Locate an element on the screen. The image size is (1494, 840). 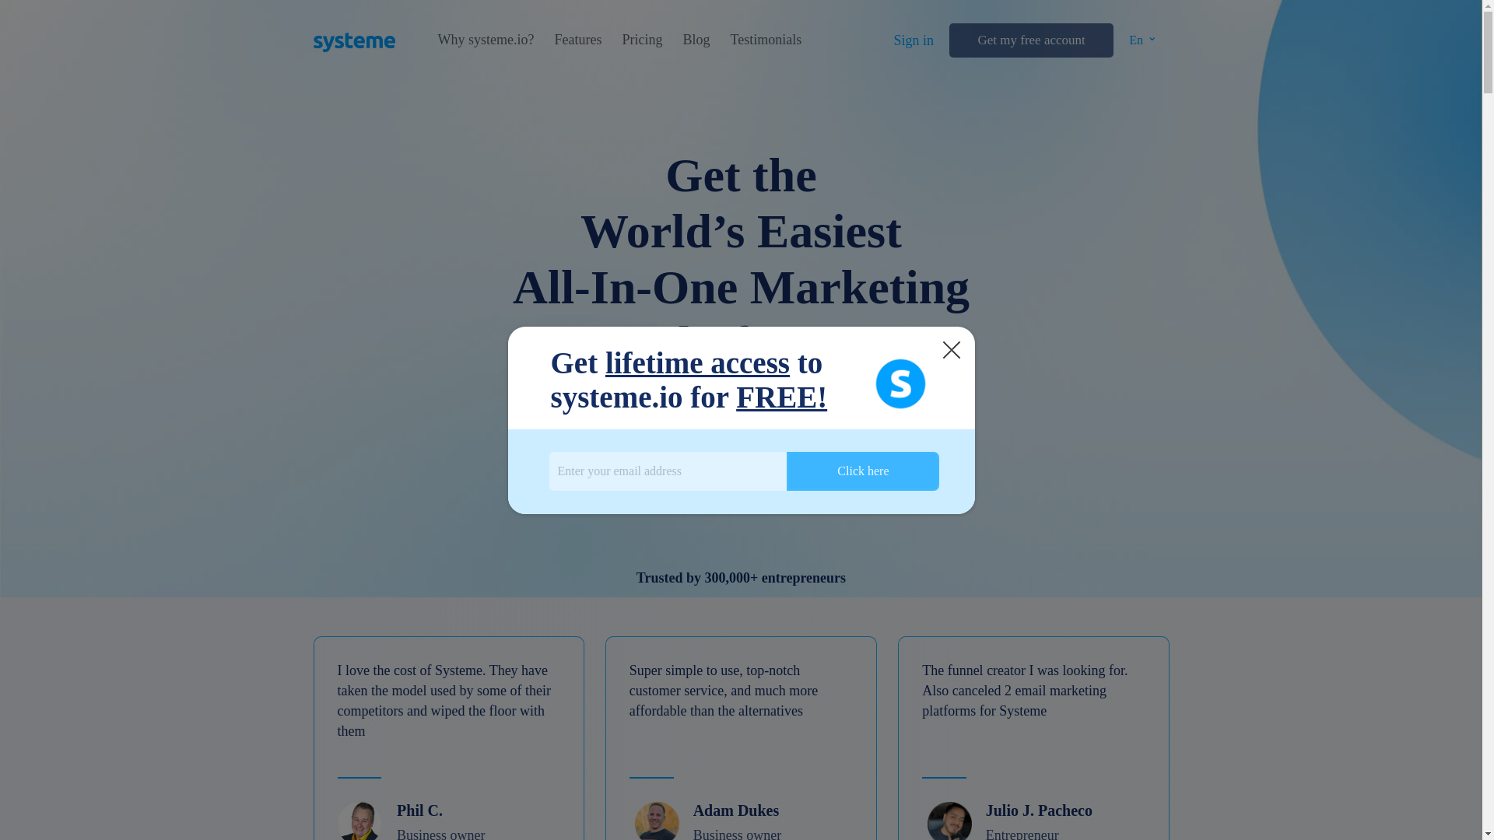
Blog is located at coordinates (696, 40).